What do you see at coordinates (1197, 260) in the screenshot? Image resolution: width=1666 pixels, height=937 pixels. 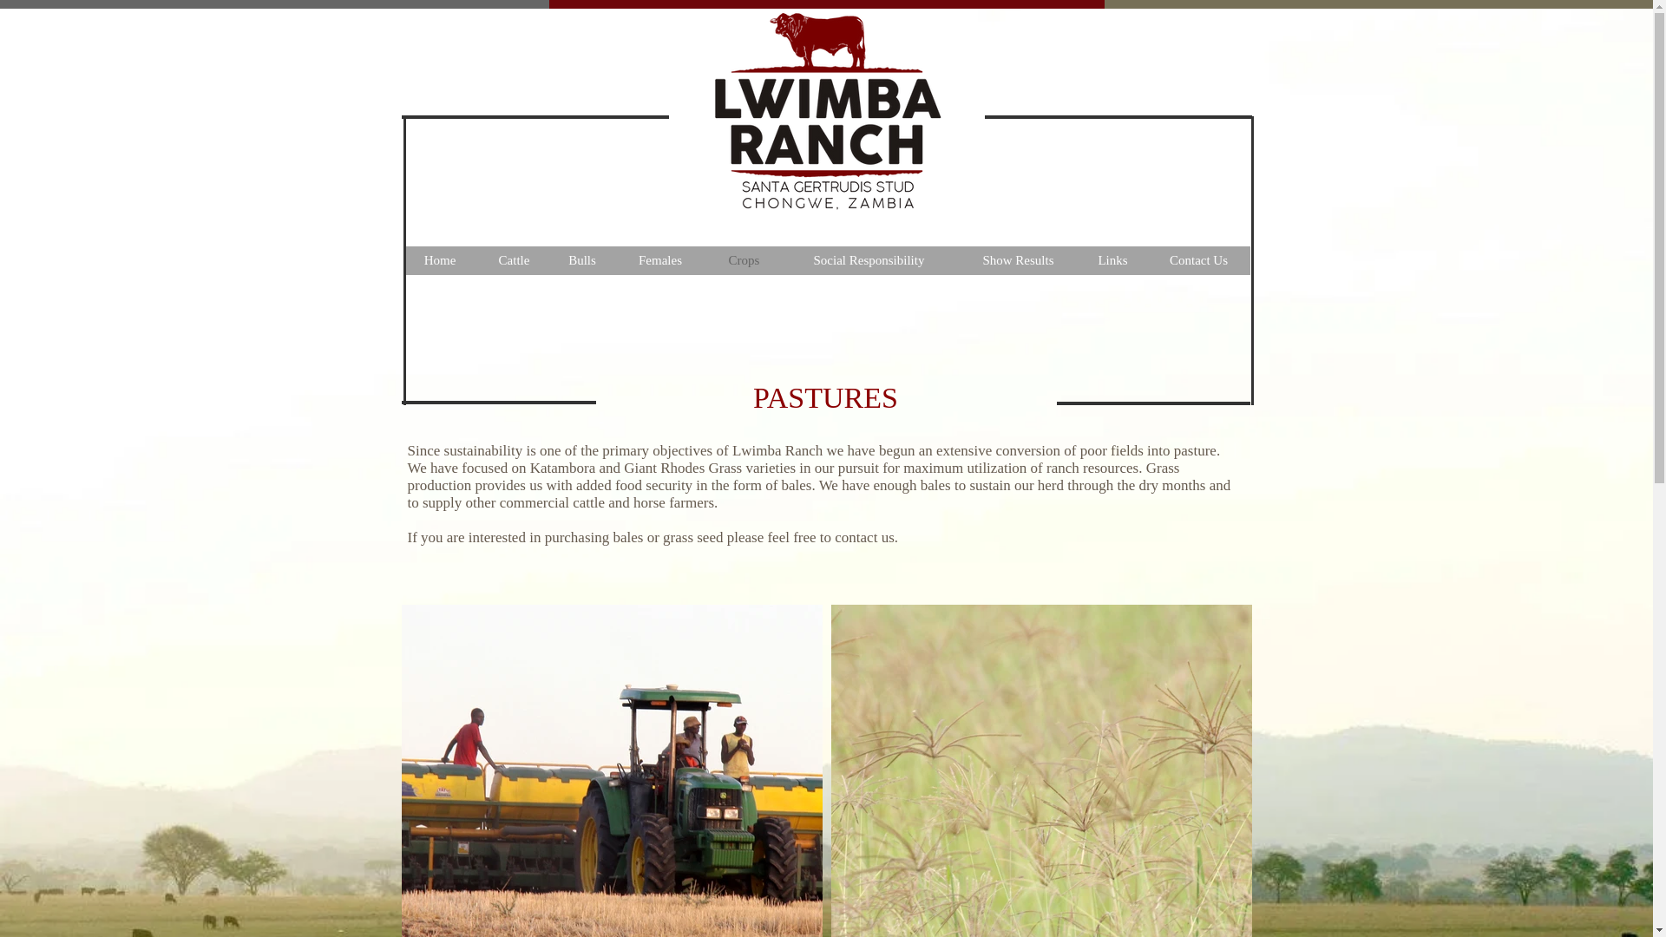 I see `Contact Us` at bounding box center [1197, 260].